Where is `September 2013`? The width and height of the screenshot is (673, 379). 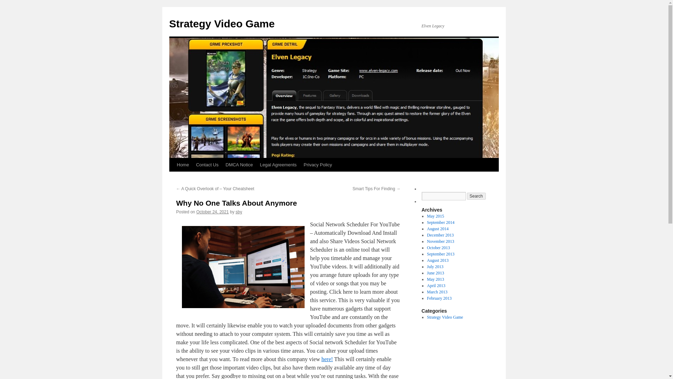
September 2013 is located at coordinates (440, 254).